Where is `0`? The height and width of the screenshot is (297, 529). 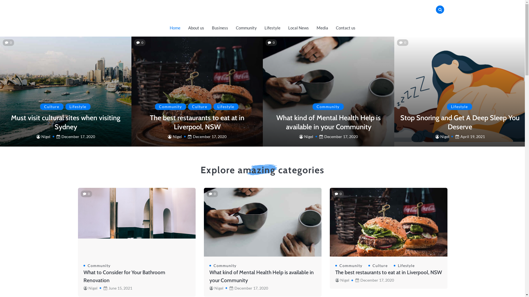 0 is located at coordinates (8, 42).